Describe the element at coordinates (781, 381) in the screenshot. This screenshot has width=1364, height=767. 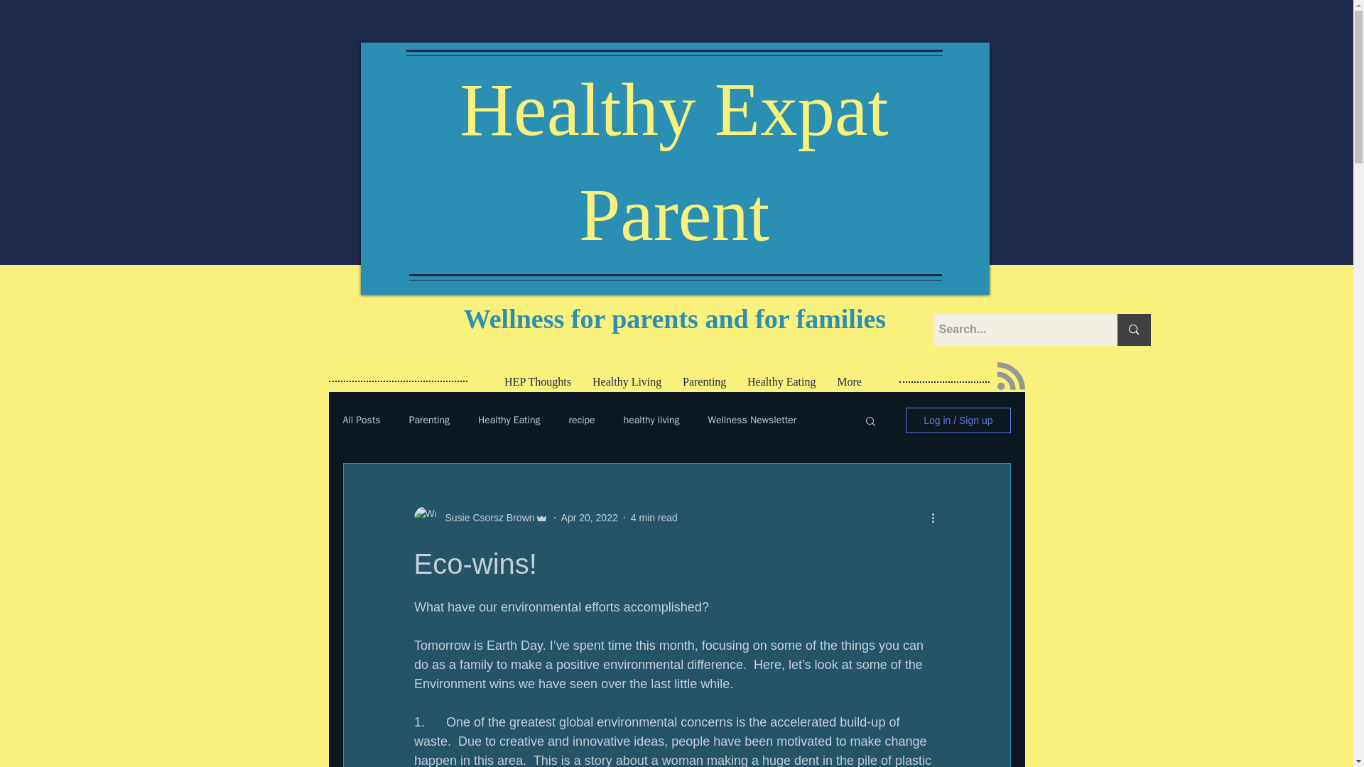
I see `Healthy Eating` at that location.